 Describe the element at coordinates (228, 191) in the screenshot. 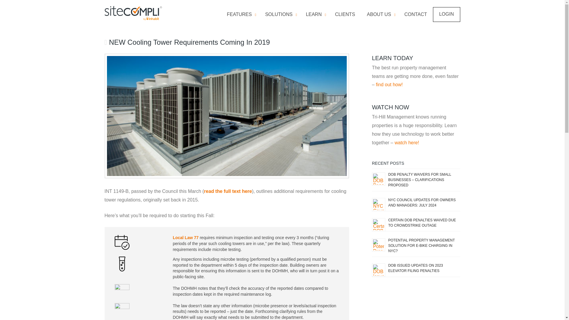

I see `read the full text here` at that location.